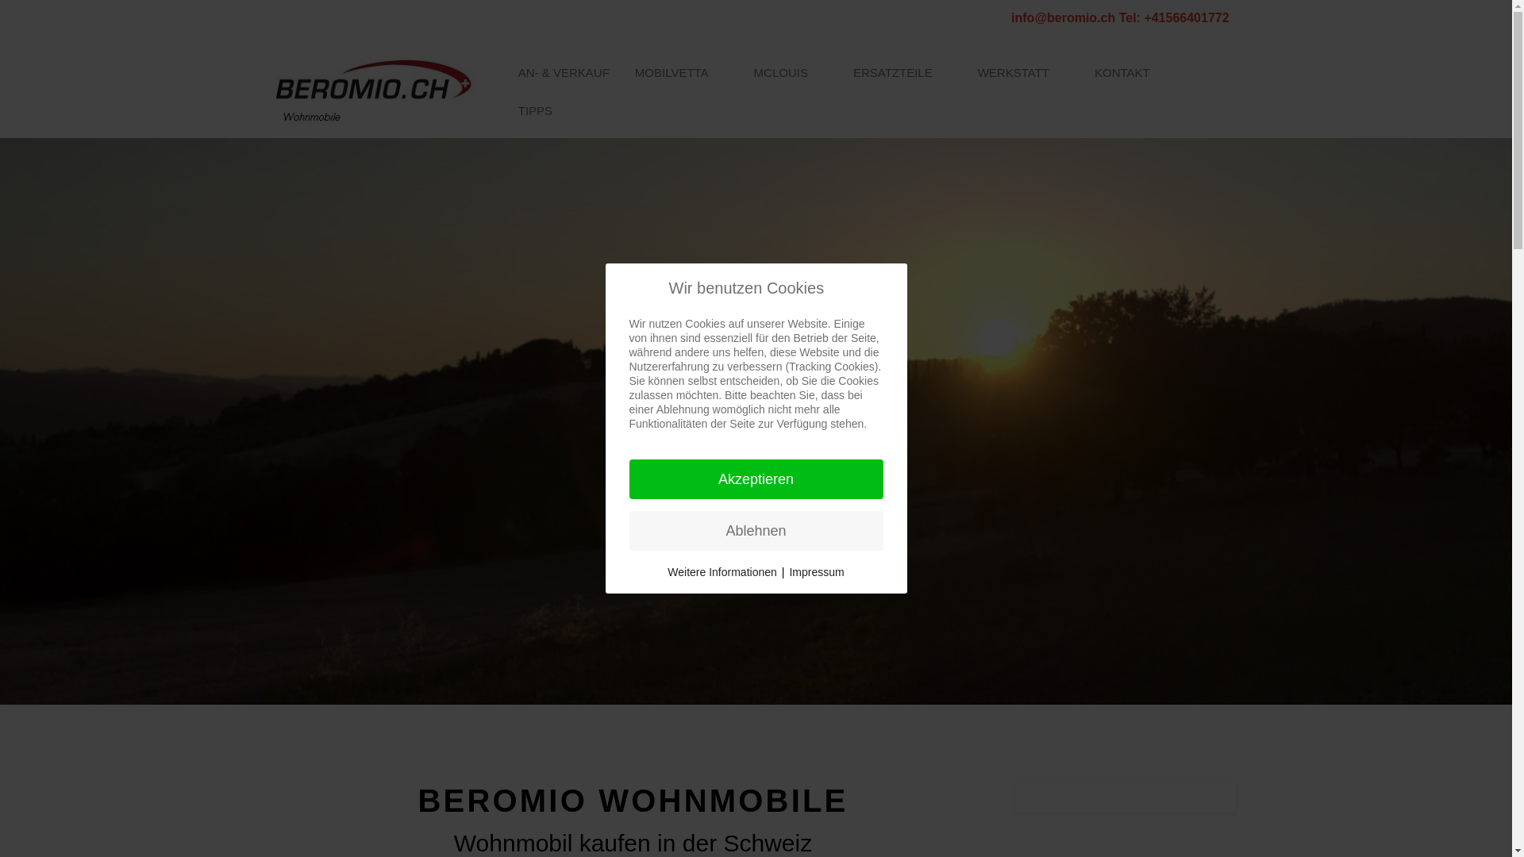 This screenshot has width=1524, height=857. I want to click on TIPPS, so click(545, 111).